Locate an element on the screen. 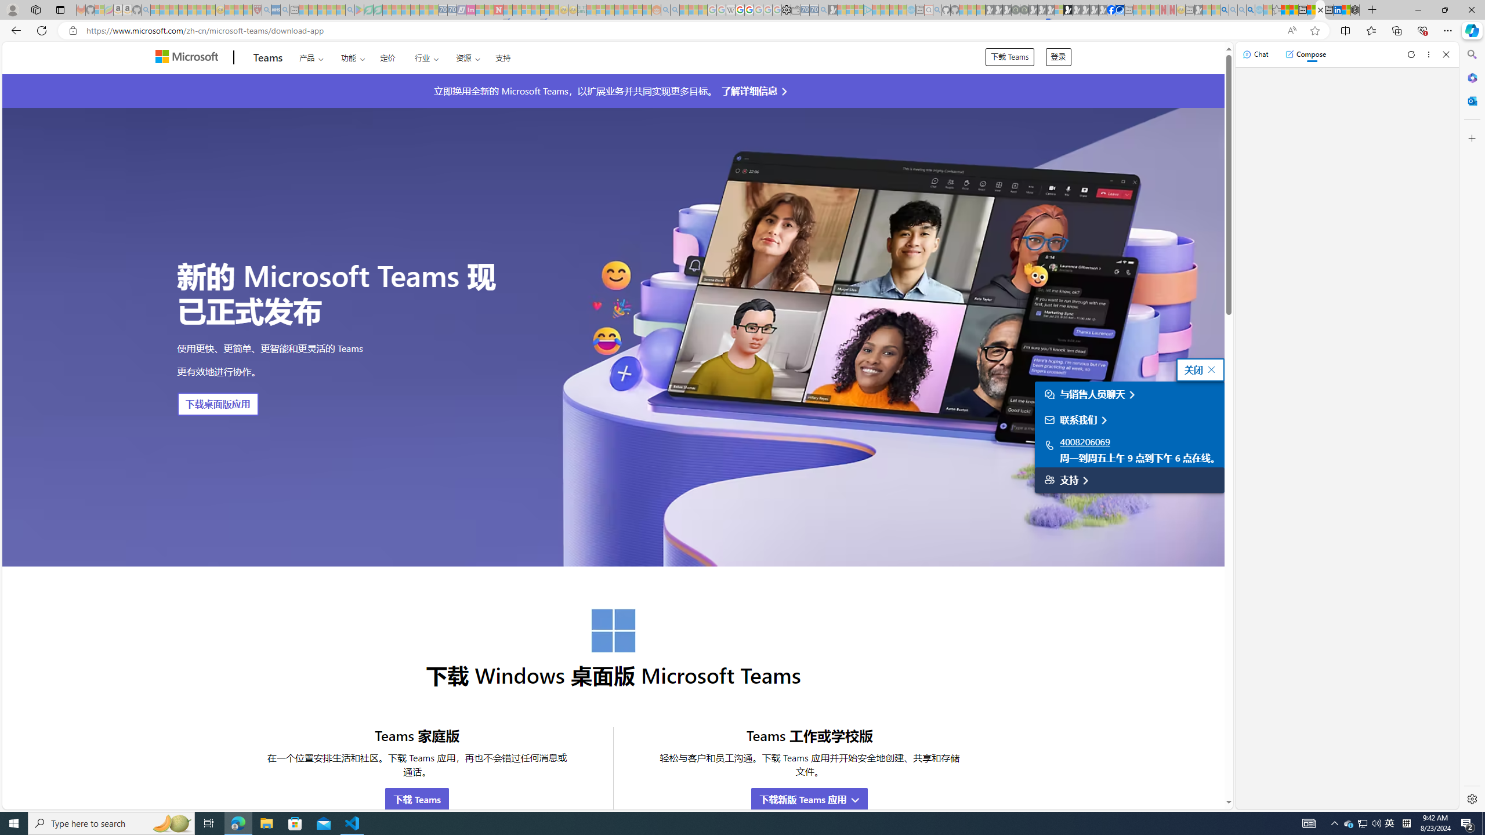  Kinda Frugal - MSN - Sleeping is located at coordinates (629, 10).